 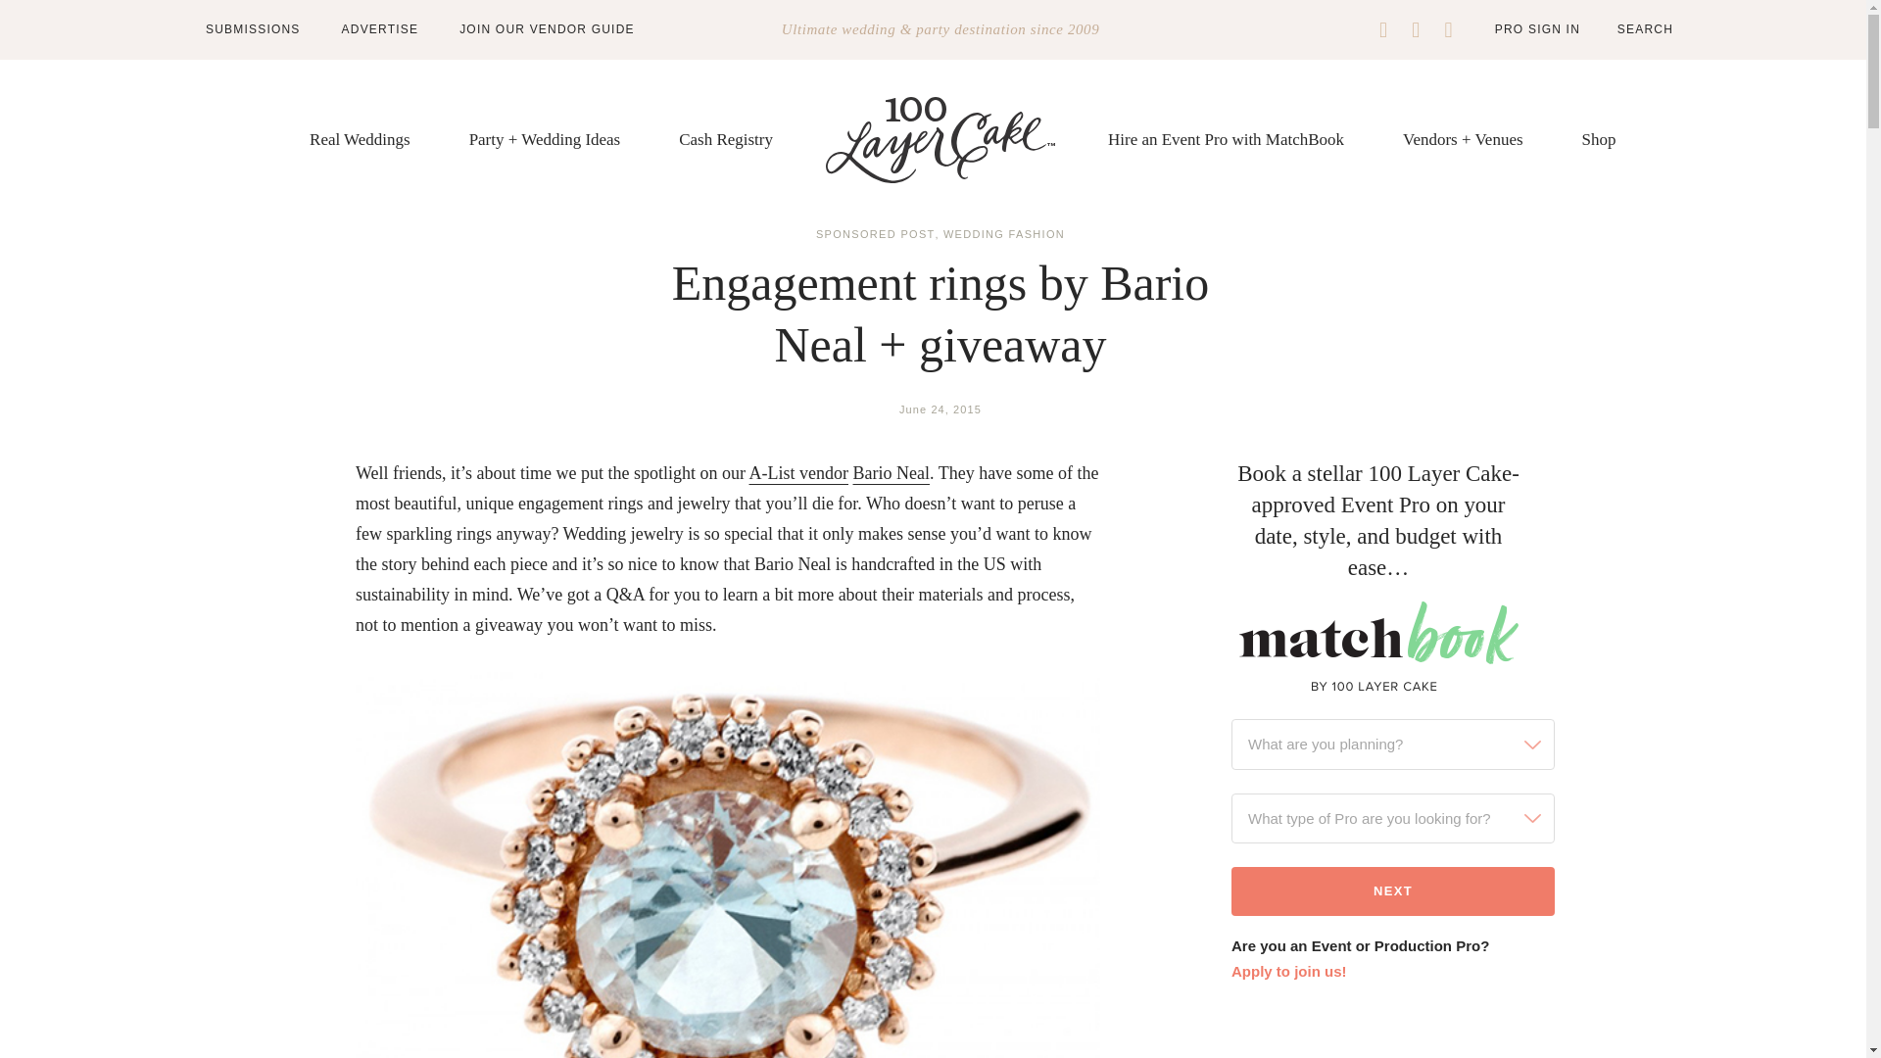 I want to click on SPONSORED POST, so click(x=876, y=234).